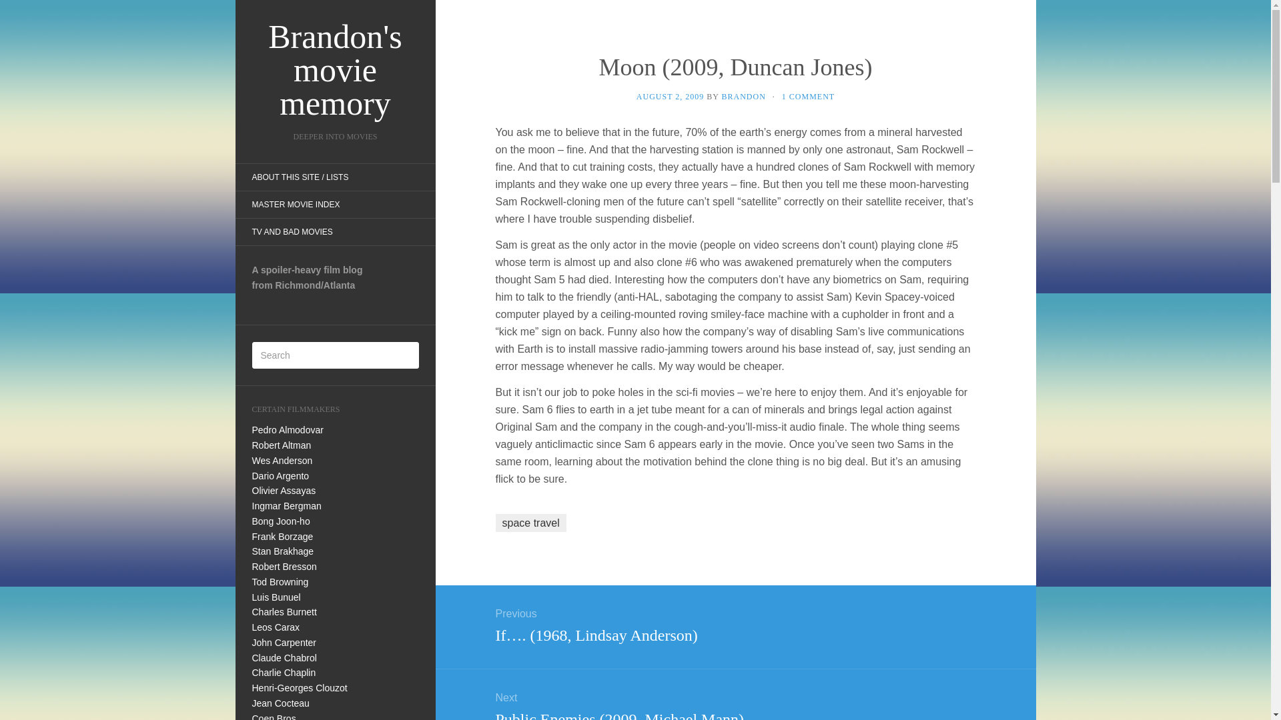 This screenshot has width=1281, height=720. I want to click on Coen Bros., so click(275, 717).